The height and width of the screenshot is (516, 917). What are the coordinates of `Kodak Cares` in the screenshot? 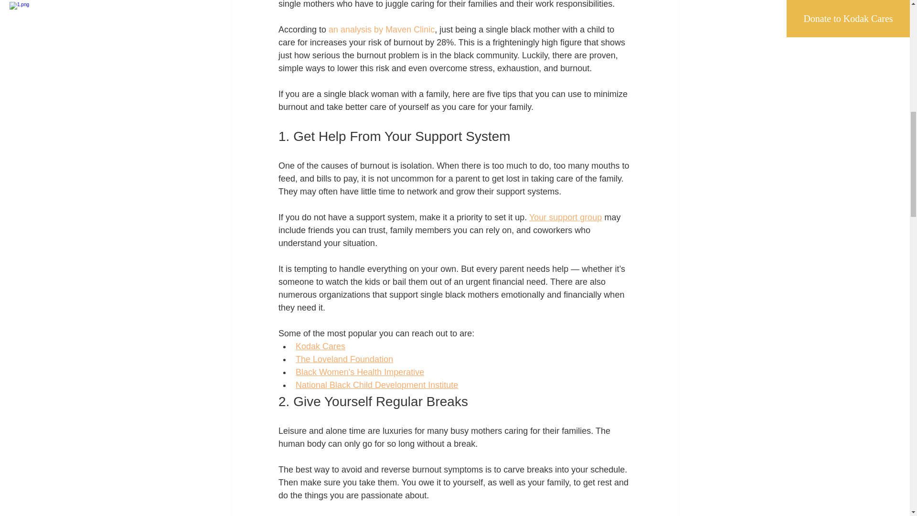 It's located at (320, 346).